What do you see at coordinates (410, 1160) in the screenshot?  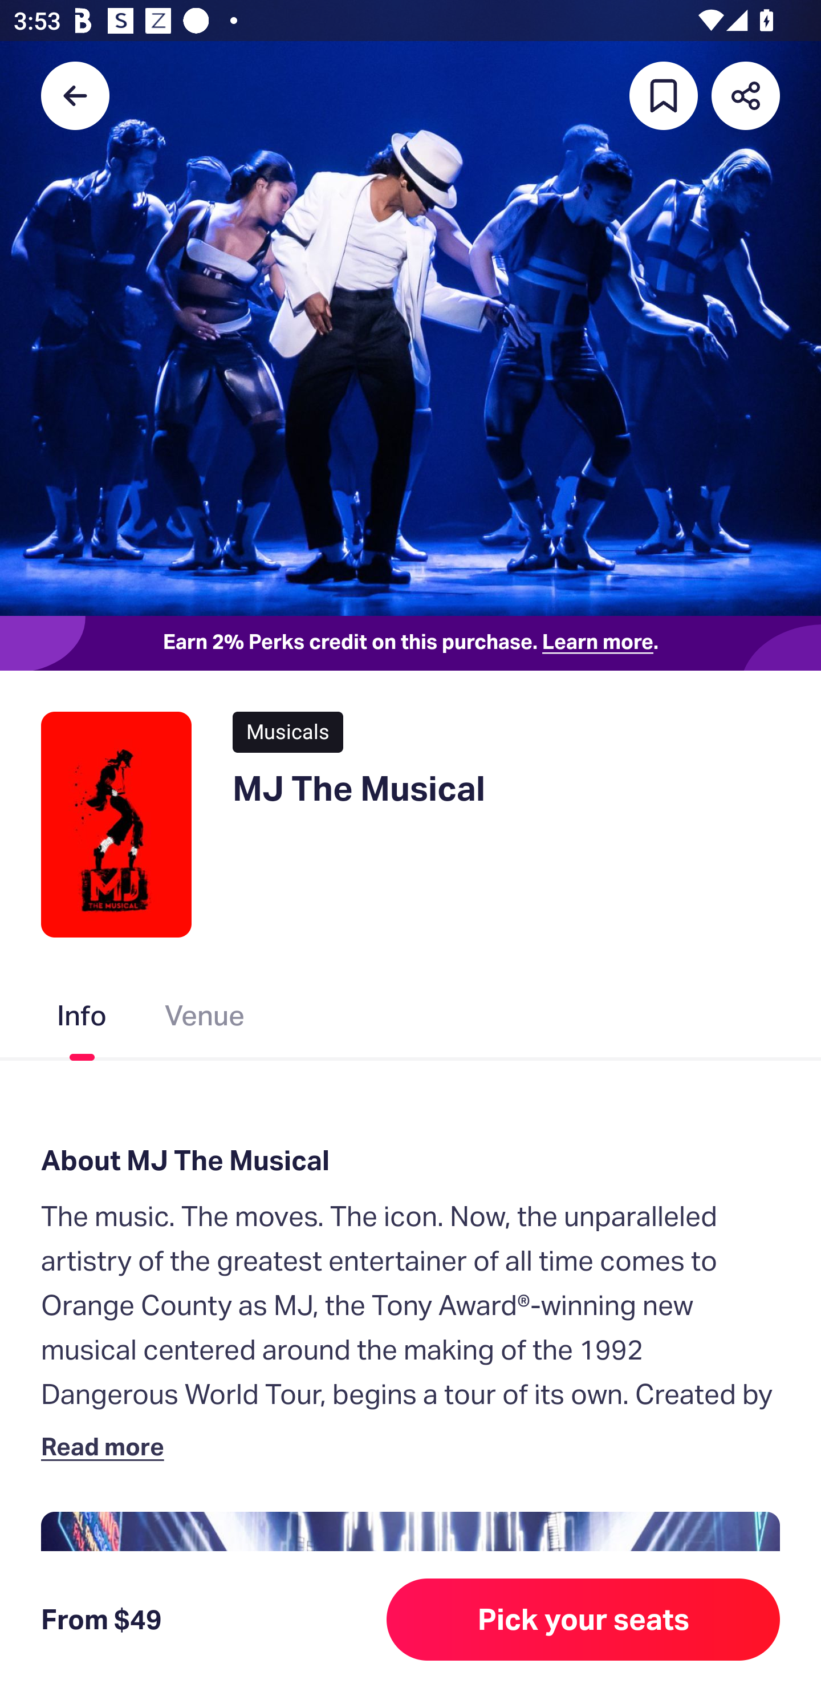 I see `About MJ The Musical` at bounding box center [410, 1160].